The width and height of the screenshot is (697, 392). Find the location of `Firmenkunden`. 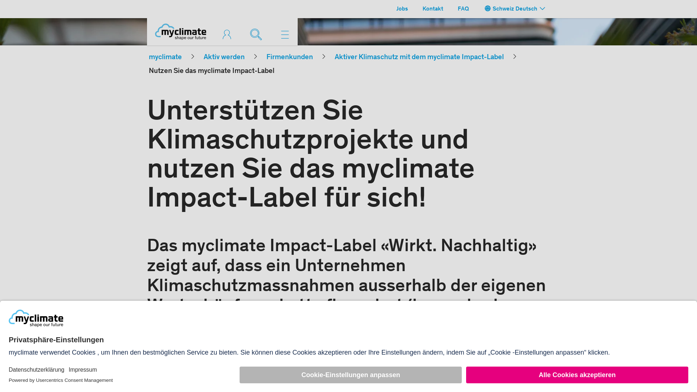

Firmenkunden is located at coordinates (290, 58).